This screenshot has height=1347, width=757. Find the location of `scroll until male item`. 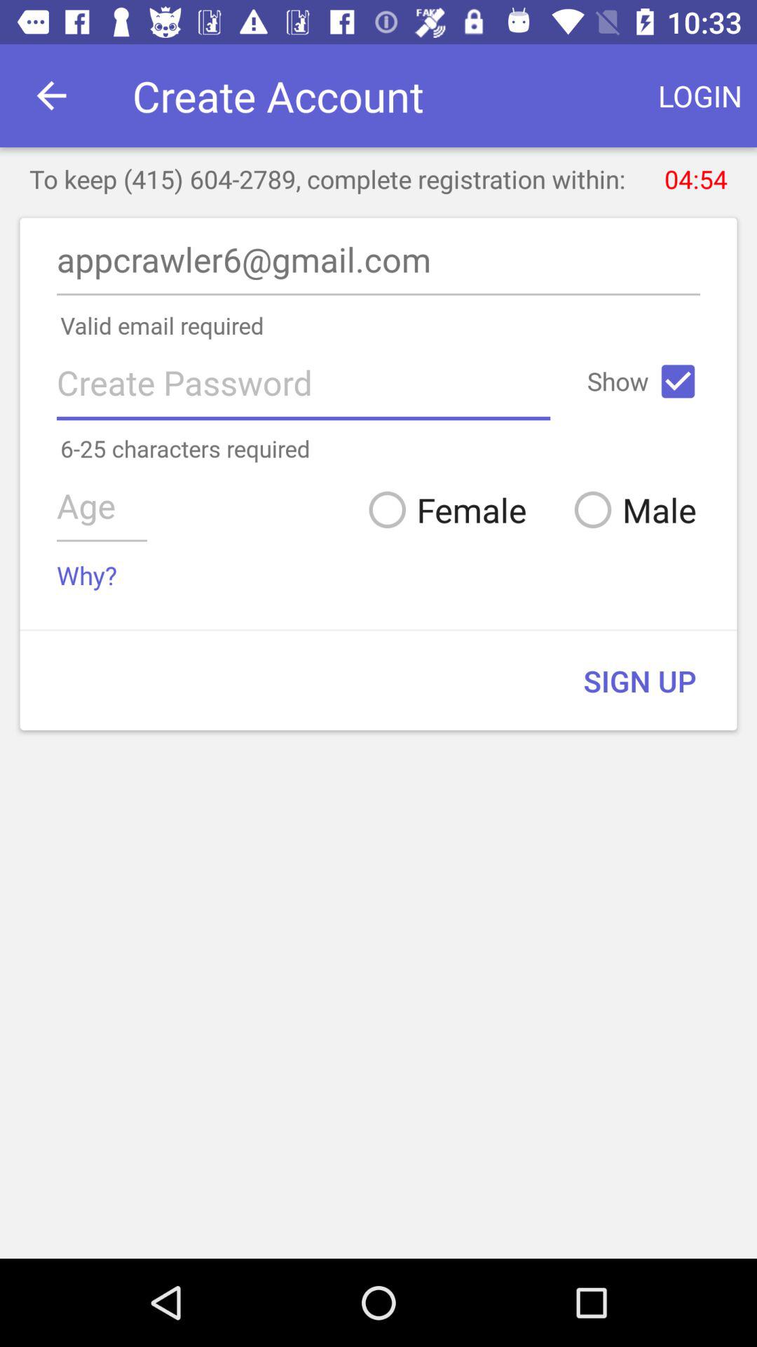

scroll until male item is located at coordinates (629, 509).